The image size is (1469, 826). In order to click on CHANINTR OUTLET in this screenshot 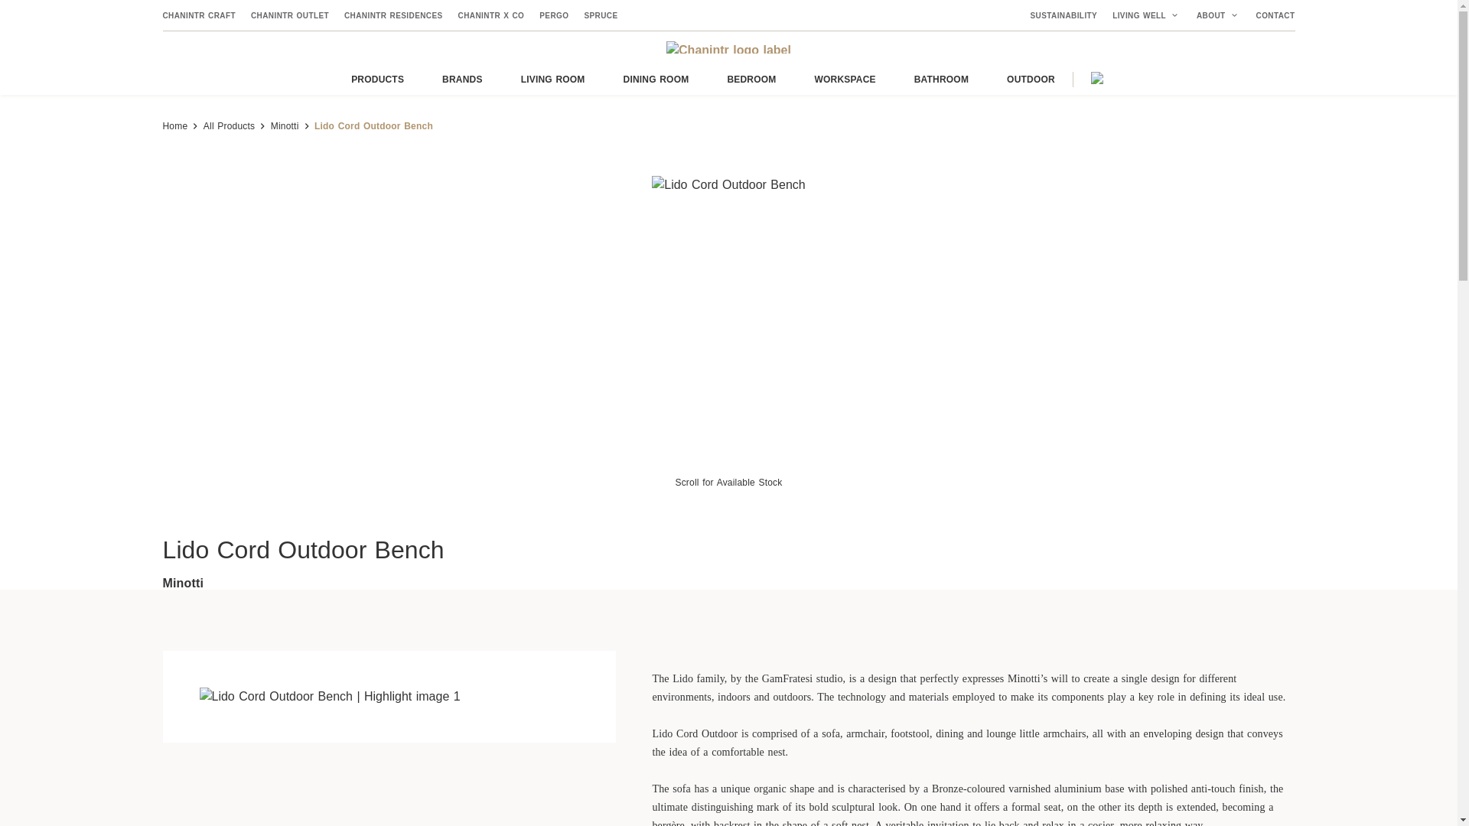, I will do `click(289, 15)`.